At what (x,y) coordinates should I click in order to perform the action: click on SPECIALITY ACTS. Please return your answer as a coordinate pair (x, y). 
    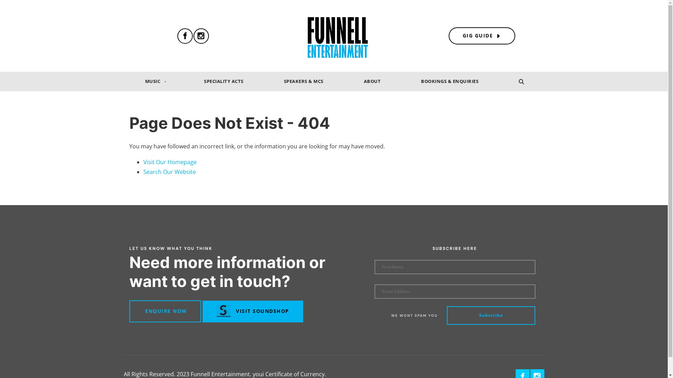
    Looking at the image, I should click on (224, 81).